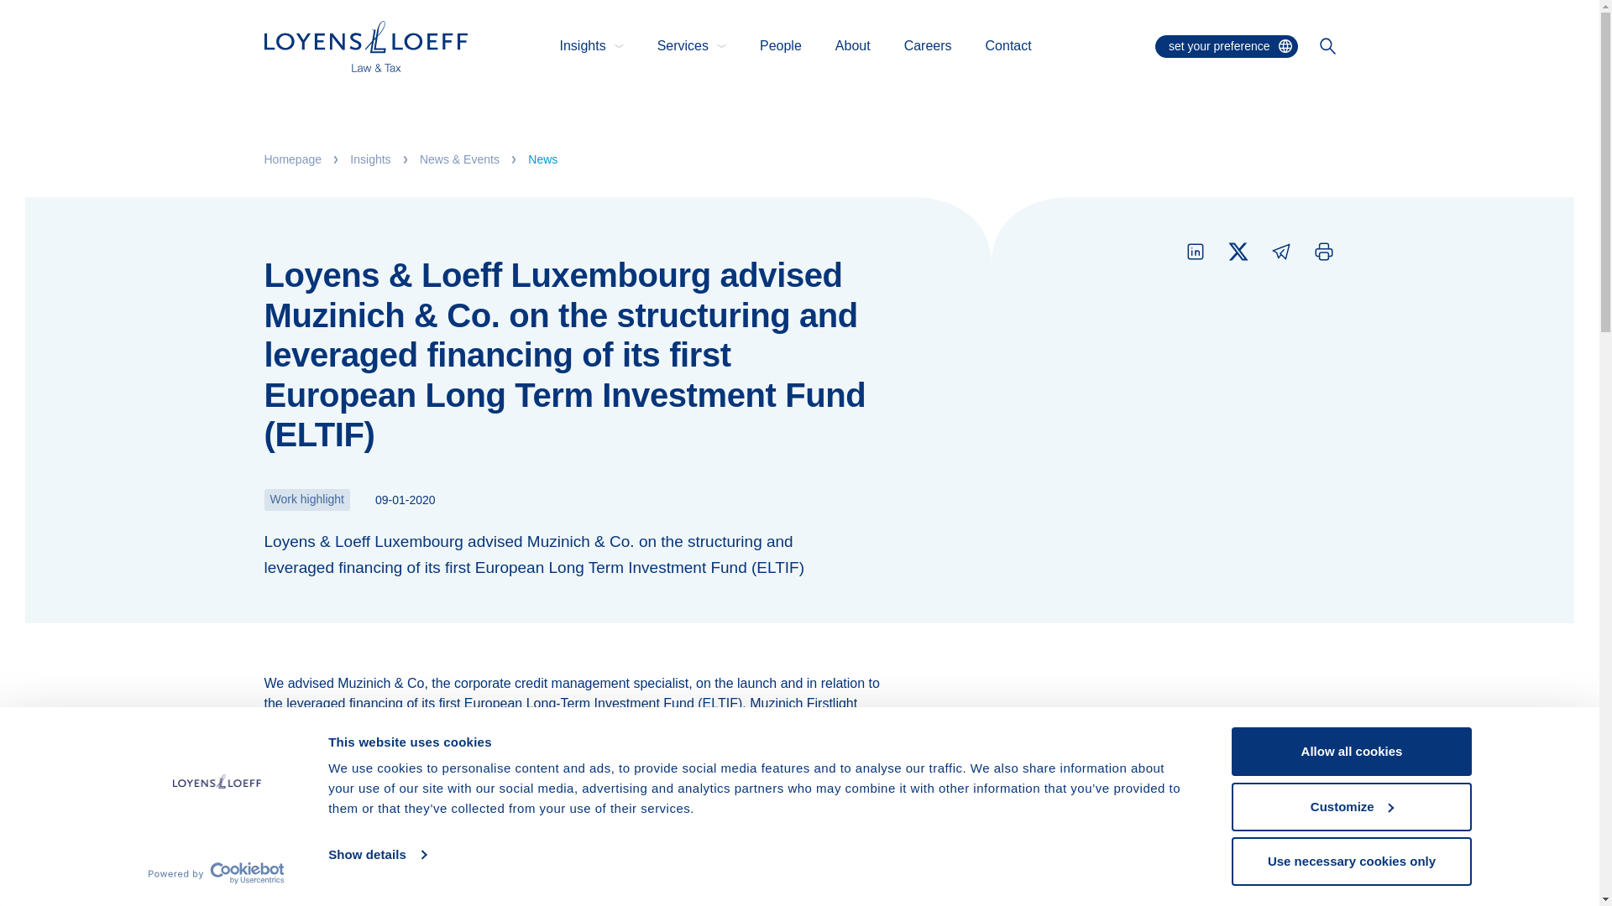 Image resolution: width=1612 pixels, height=906 pixels. What do you see at coordinates (929, 45) in the screenshot?
I see `Careers` at bounding box center [929, 45].